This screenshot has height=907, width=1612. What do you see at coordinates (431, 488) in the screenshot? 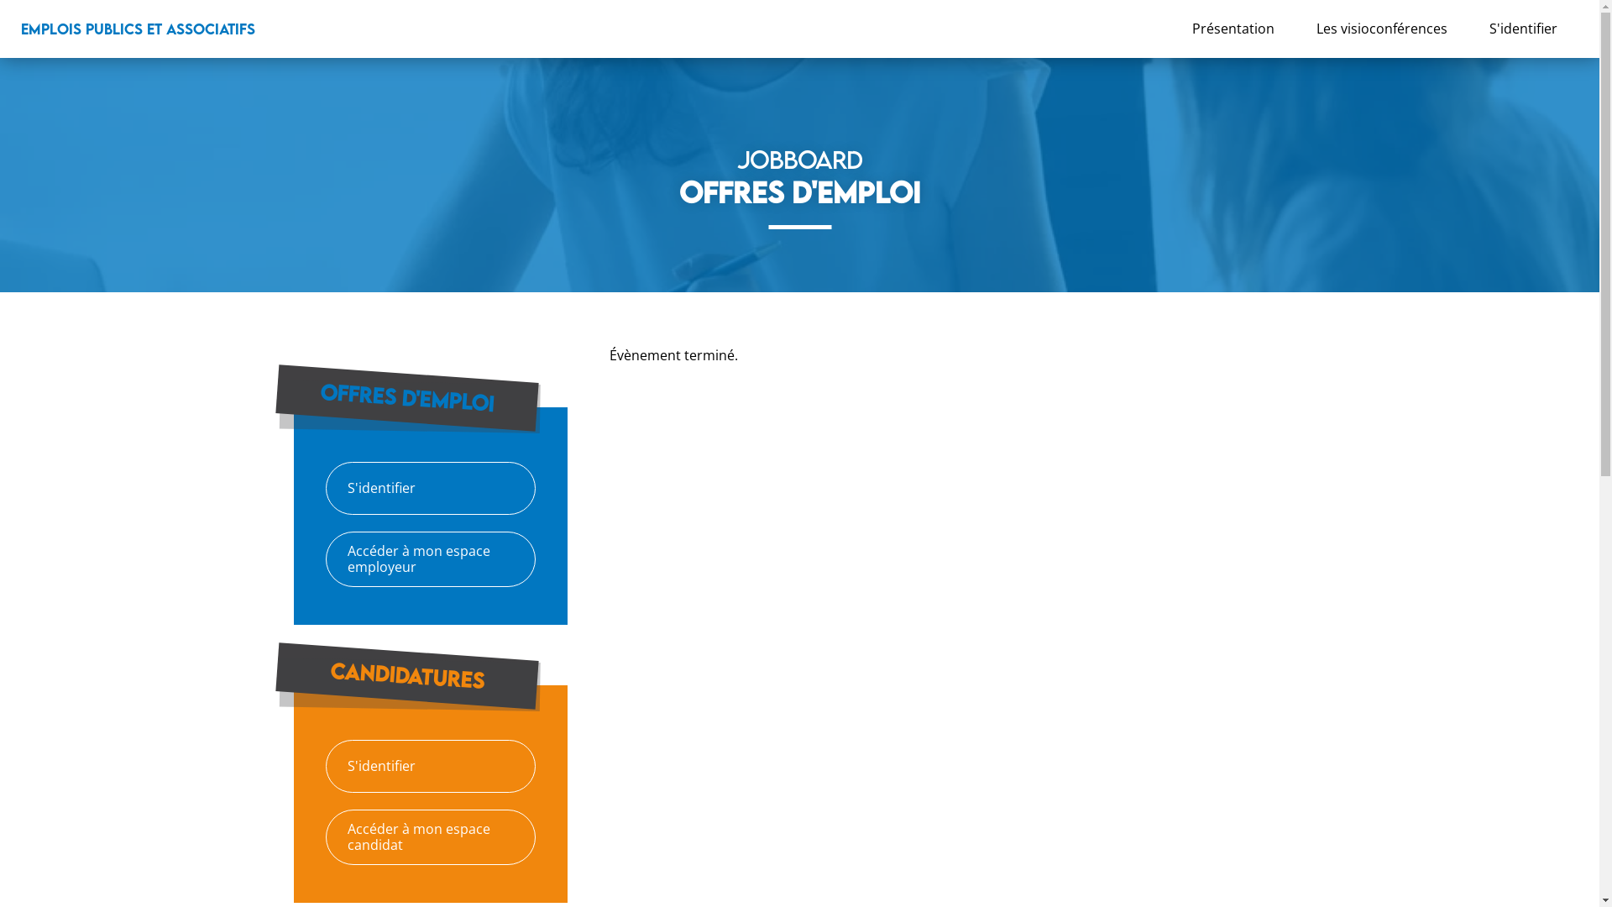
I see `S'identifier` at bounding box center [431, 488].